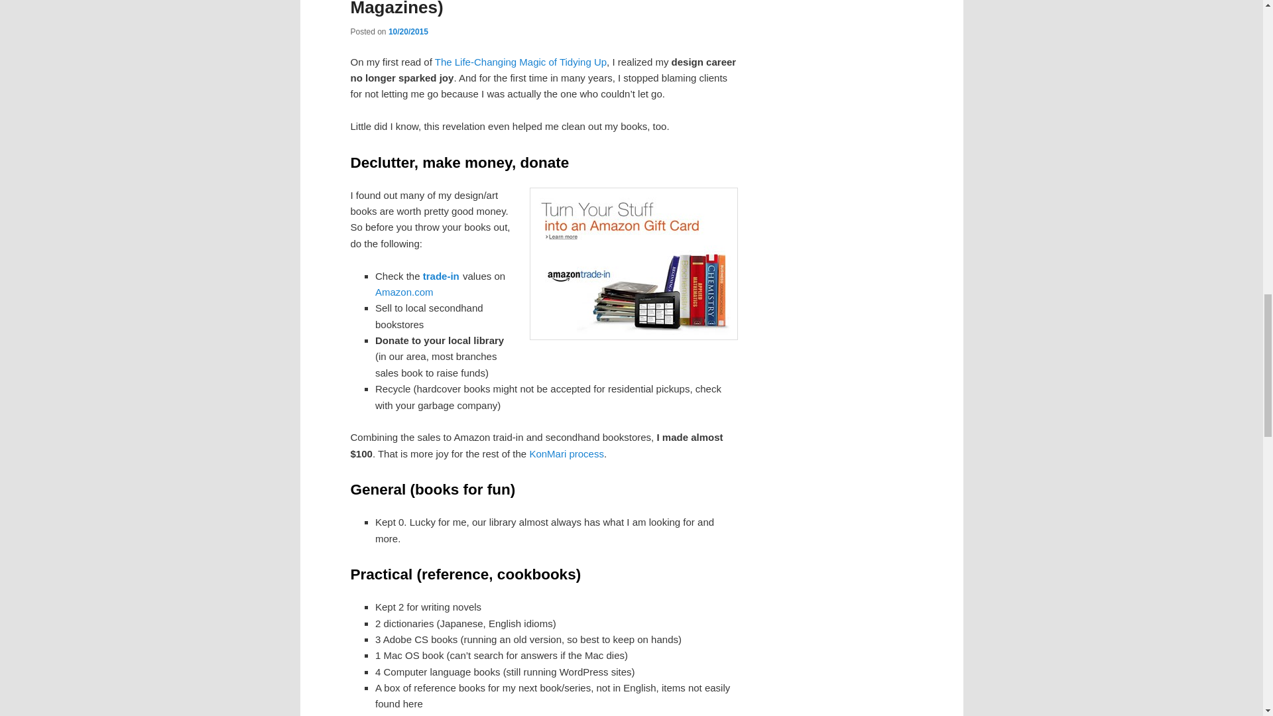 The width and height of the screenshot is (1273, 716). What do you see at coordinates (404, 292) in the screenshot?
I see `Amazon.com` at bounding box center [404, 292].